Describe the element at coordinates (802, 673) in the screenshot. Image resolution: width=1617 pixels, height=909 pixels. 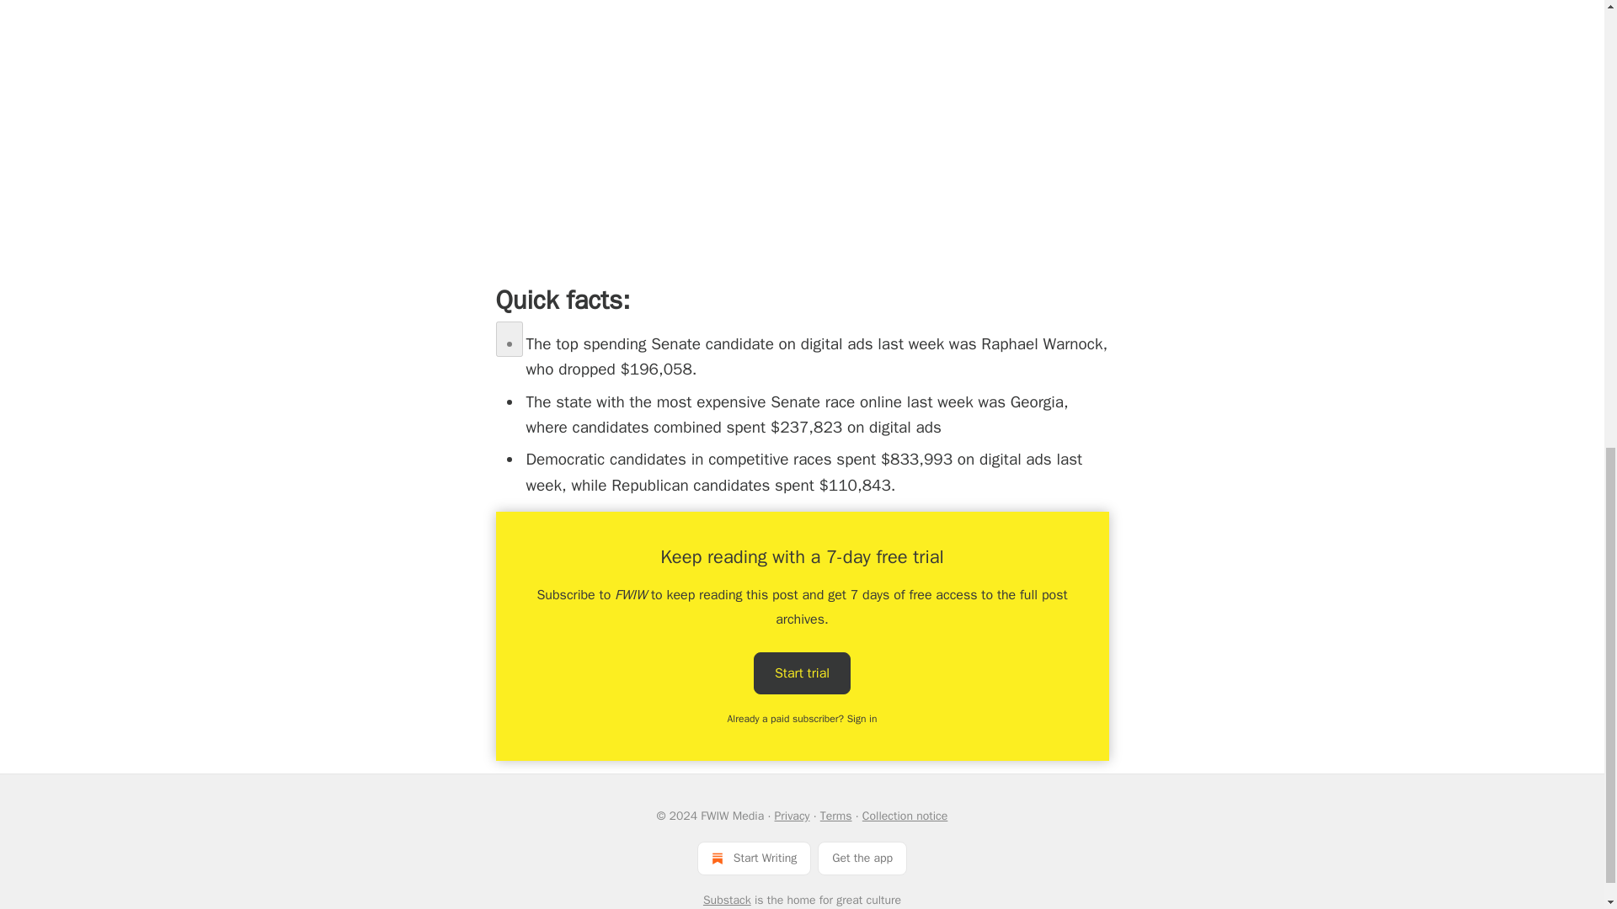
I see `Start trial` at that location.